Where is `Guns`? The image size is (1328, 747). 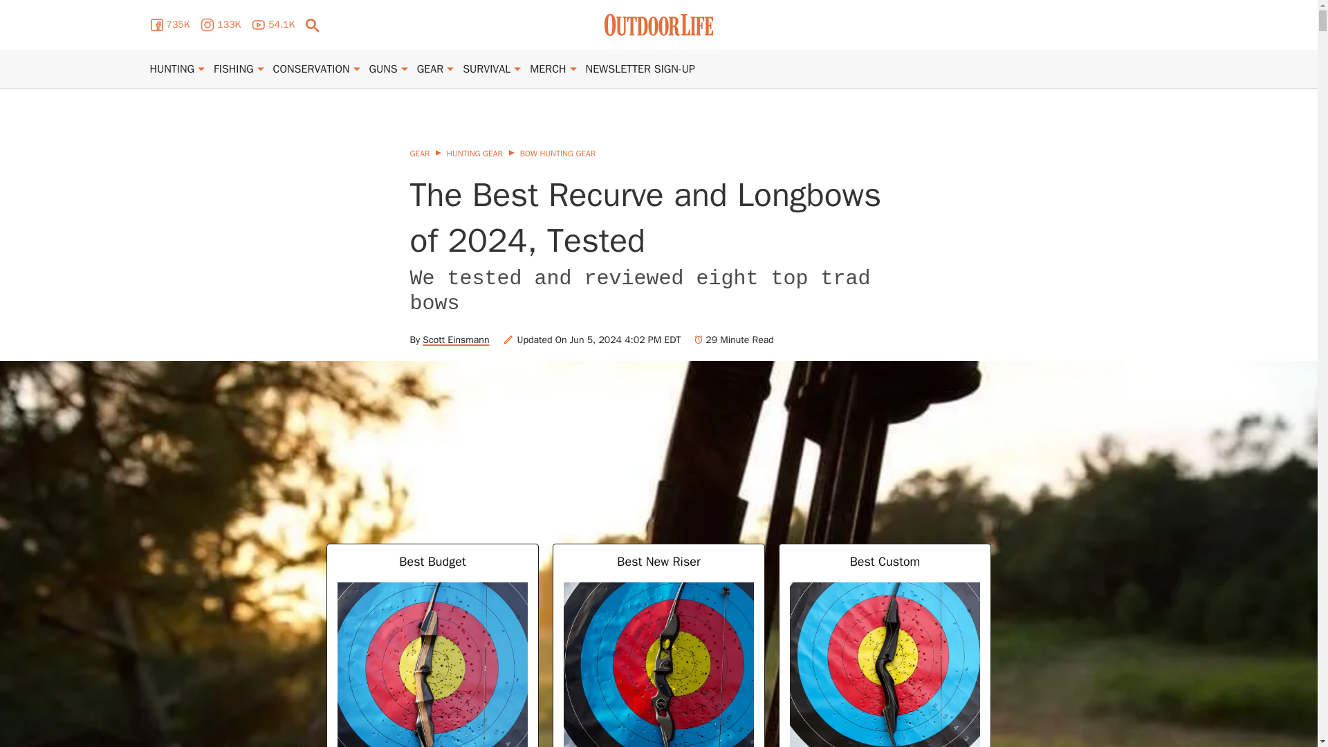
Guns is located at coordinates (383, 69).